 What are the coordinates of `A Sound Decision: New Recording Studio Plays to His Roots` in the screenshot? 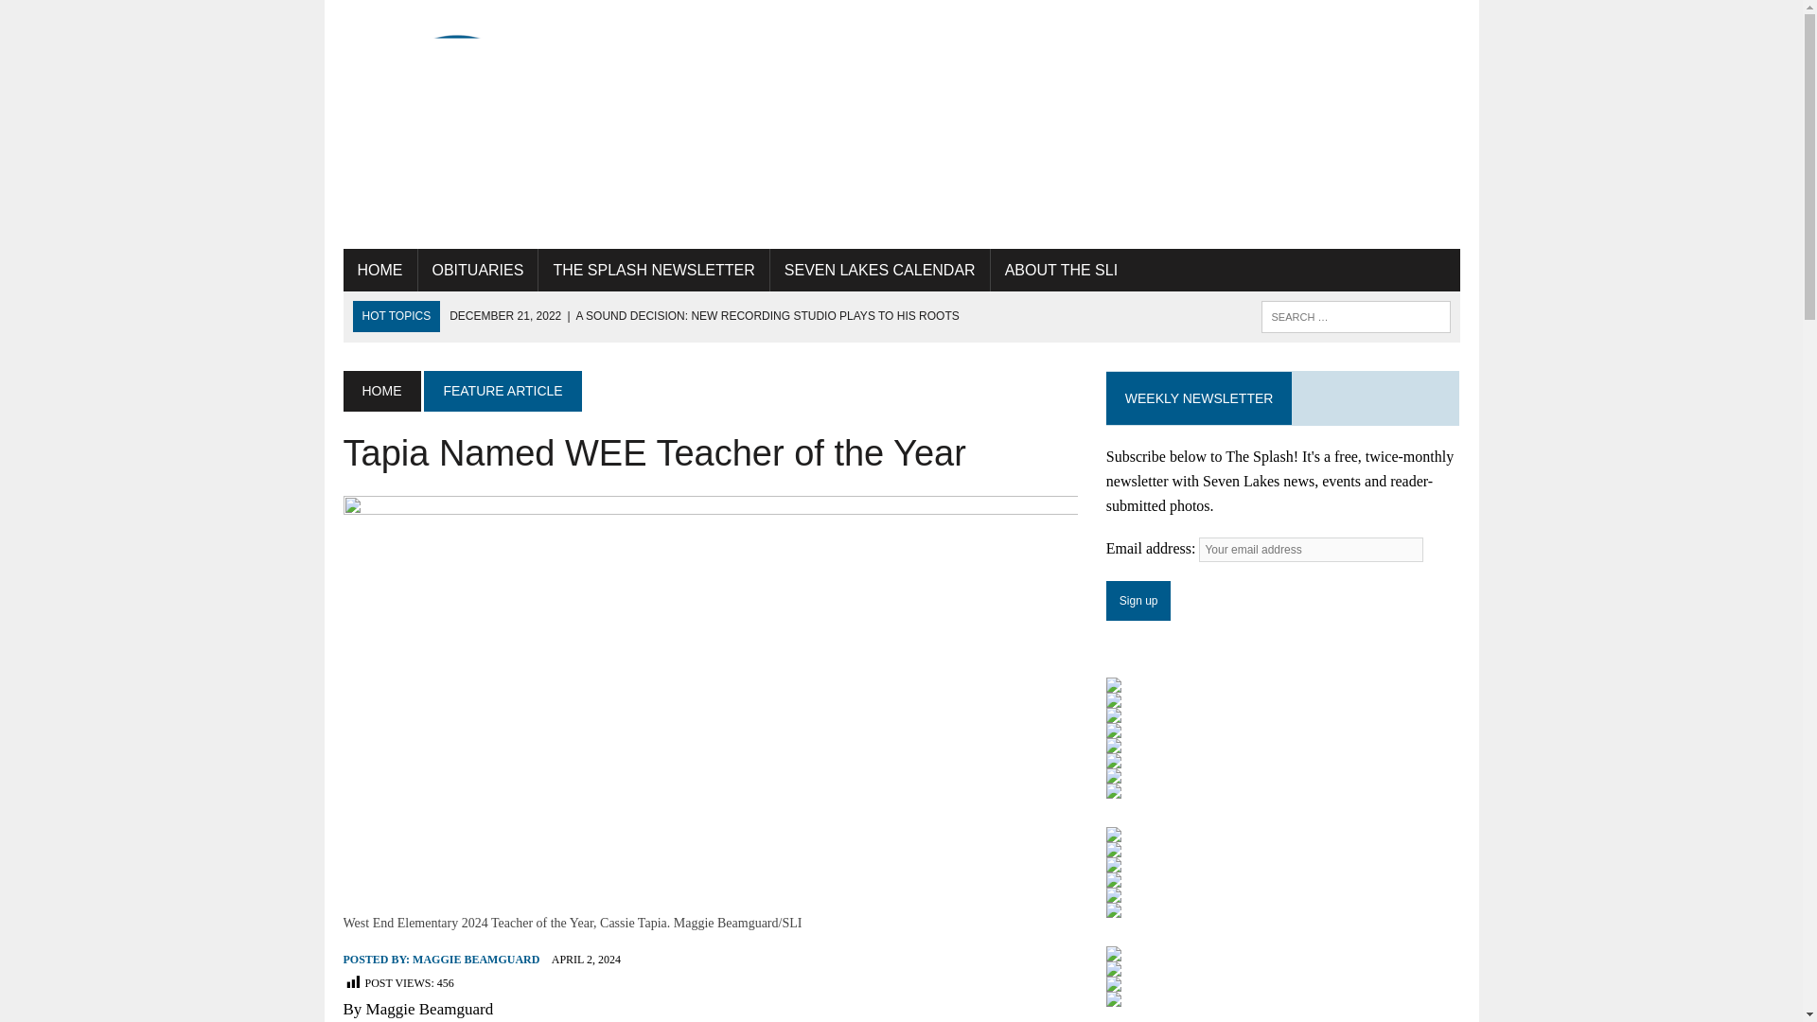 It's located at (704, 316).